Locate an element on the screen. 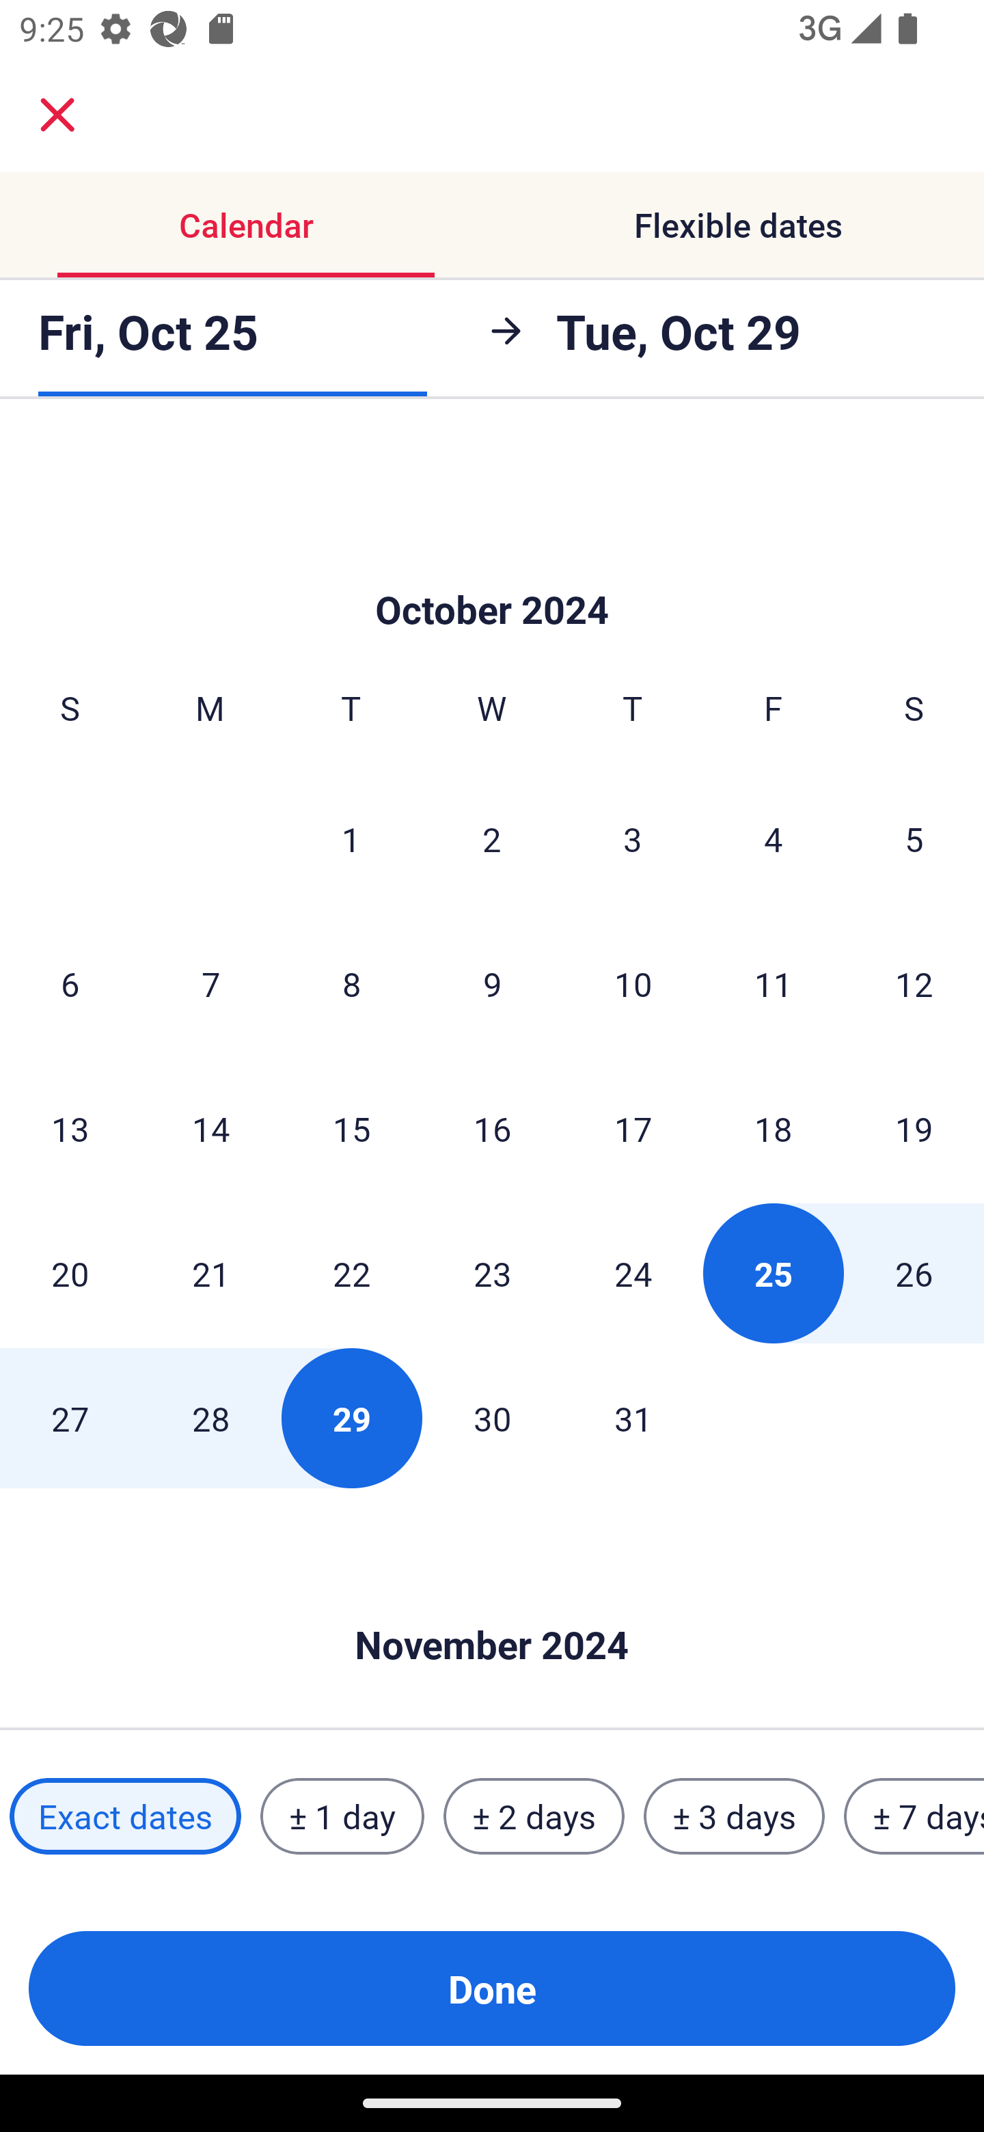 The height and width of the screenshot is (2132, 984). Flexible dates is located at coordinates (738, 224).